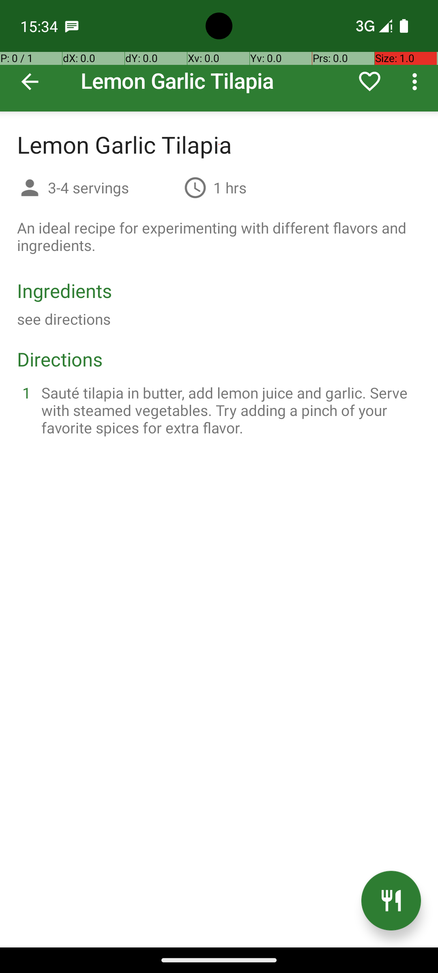  What do you see at coordinates (113, 187) in the screenshot?
I see `3-4 servings` at bounding box center [113, 187].